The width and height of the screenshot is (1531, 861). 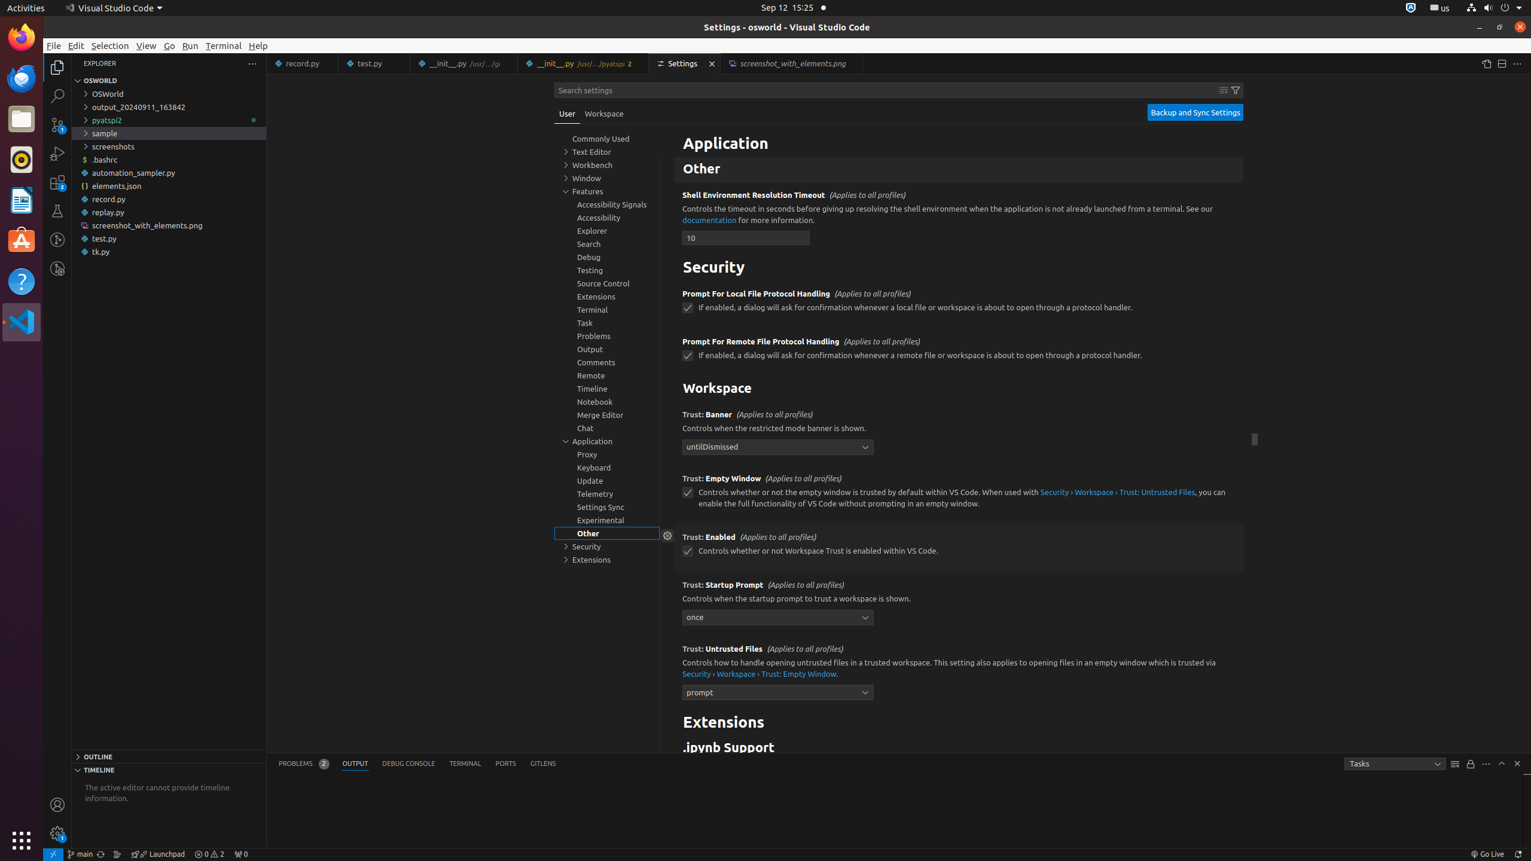 What do you see at coordinates (303, 63) in the screenshot?
I see `record.py` at bounding box center [303, 63].